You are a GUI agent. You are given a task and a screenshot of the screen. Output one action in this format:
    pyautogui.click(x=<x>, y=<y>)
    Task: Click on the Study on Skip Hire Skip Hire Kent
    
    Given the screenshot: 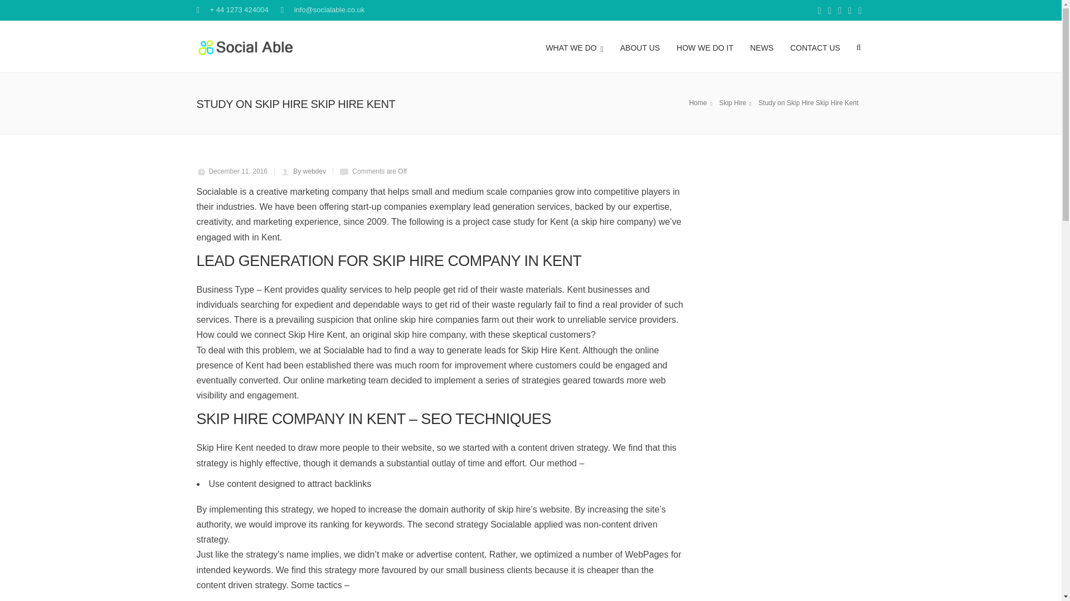 What is the action you would take?
    pyautogui.click(x=810, y=102)
    